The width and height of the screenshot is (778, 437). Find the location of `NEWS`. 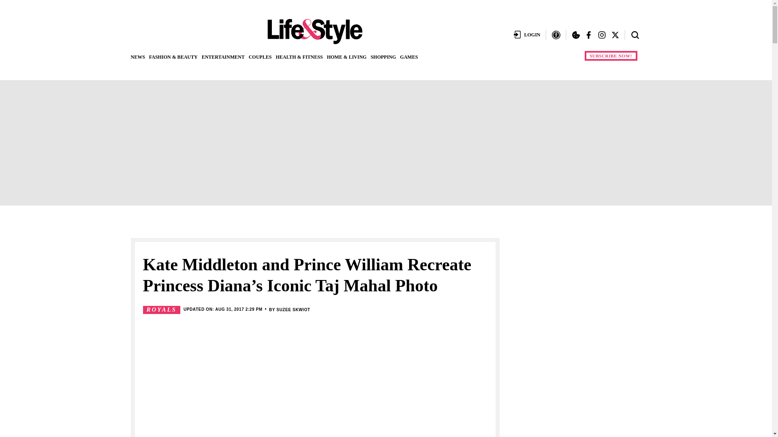

NEWS is located at coordinates (138, 57).